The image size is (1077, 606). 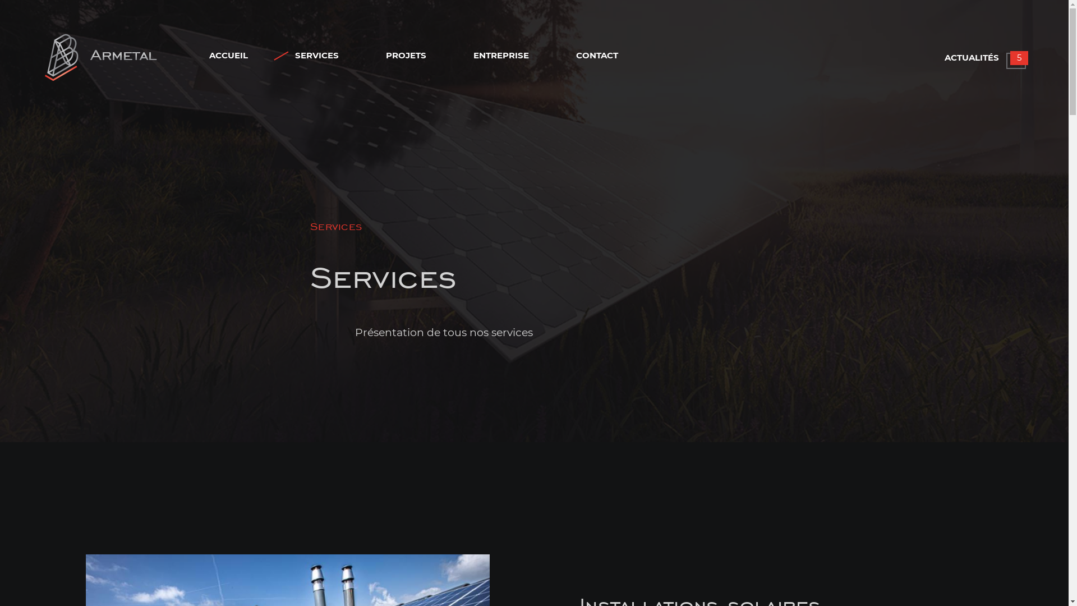 I want to click on PROJETS, so click(x=406, y=56).